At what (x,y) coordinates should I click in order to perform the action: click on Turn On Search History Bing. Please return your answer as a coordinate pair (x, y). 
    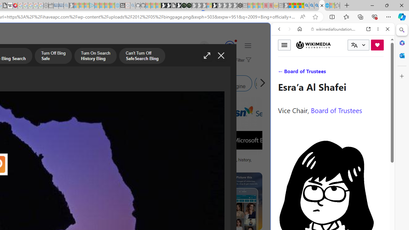
    Looking at the image, I should click on (96, 57).